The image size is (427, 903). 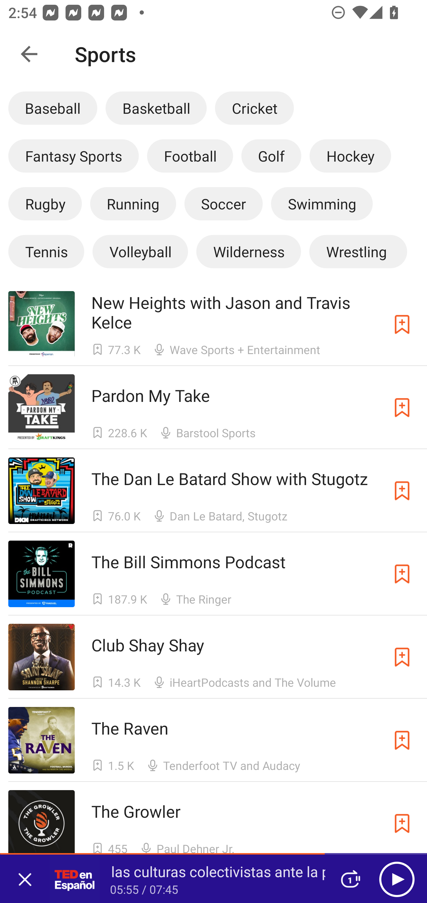 What do you see at coordinates (140, 251) in the screenshot?
I see `Volleyball` at bounding box center [140, 251].